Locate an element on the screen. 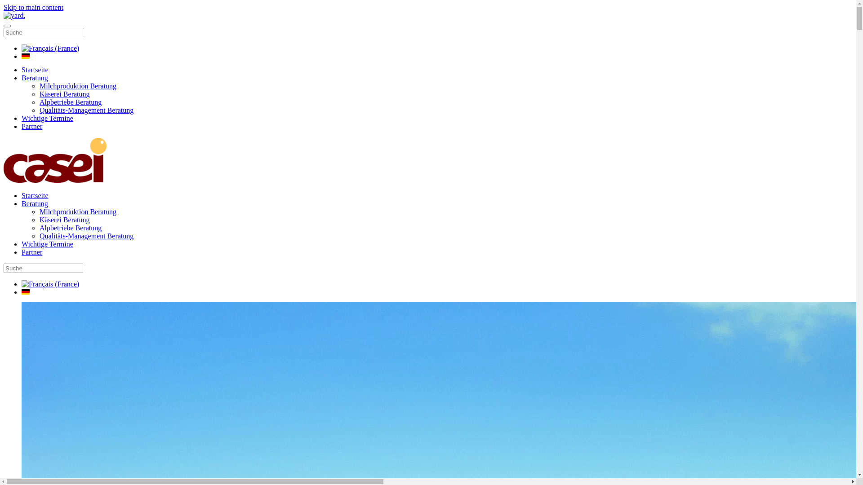  Milchproduktion Beratung is located at coordinates (78, 86).